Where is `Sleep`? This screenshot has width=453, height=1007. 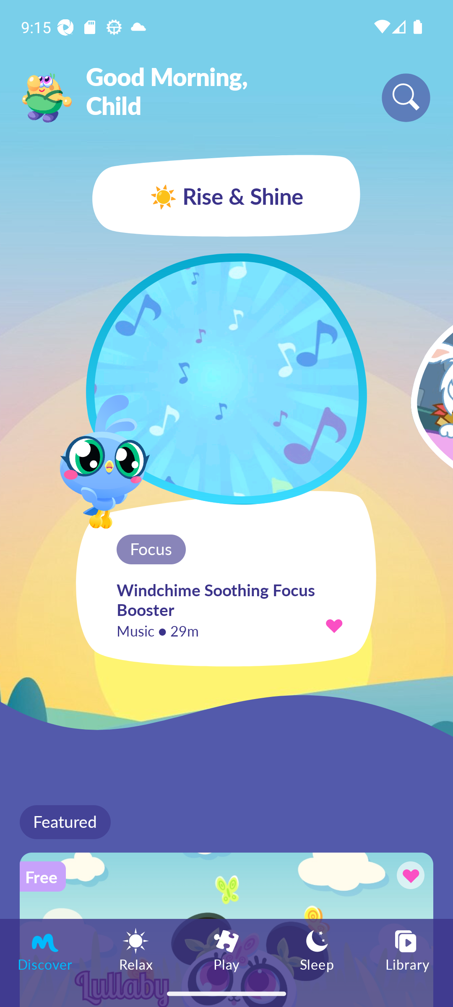 Sleep is located at coordinates (317, 949).